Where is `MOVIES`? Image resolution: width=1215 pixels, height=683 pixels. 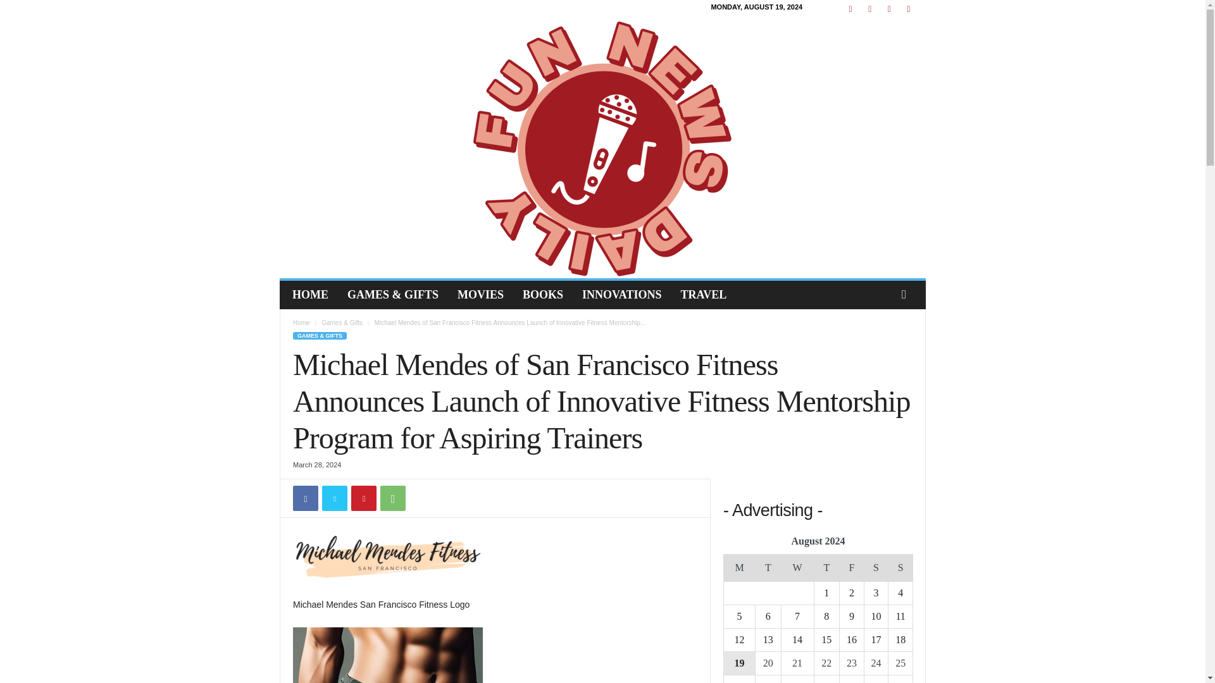 MOVIES is located at coordinates (480, 295).